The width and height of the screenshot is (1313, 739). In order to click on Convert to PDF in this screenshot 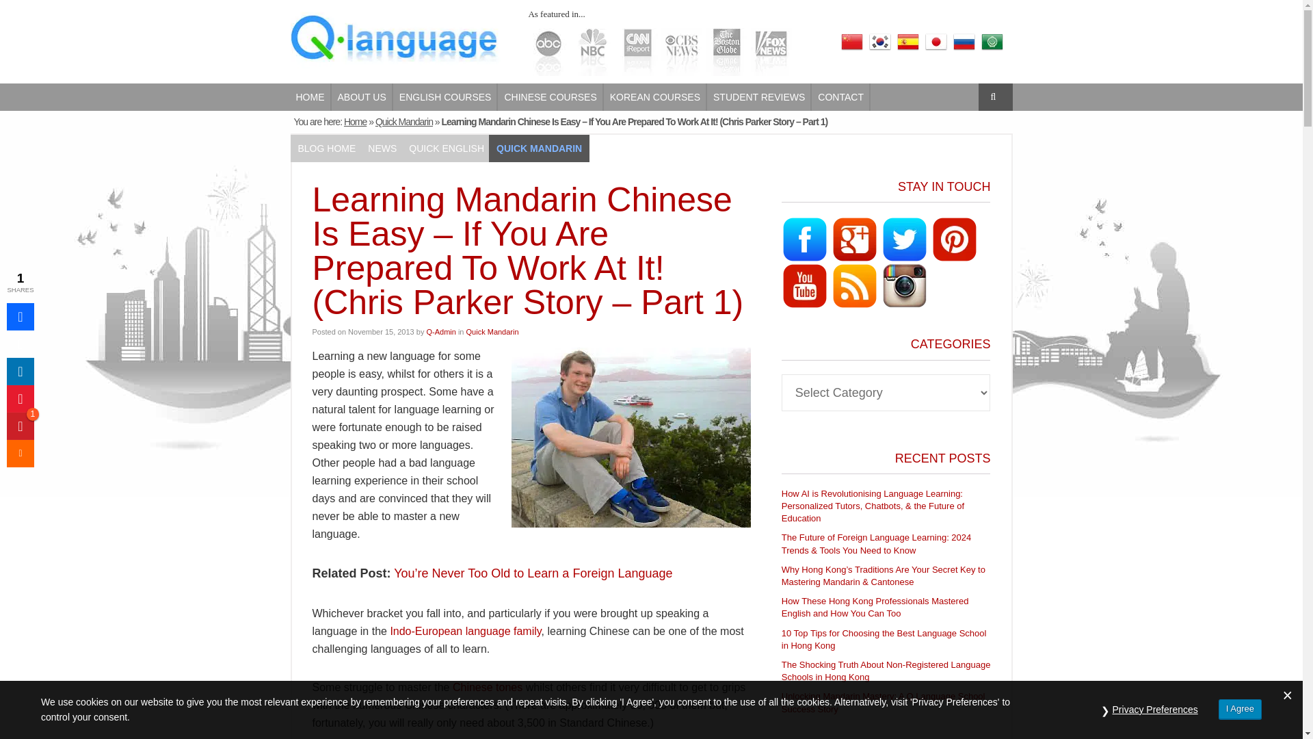, I will do `click(20, 398)`.